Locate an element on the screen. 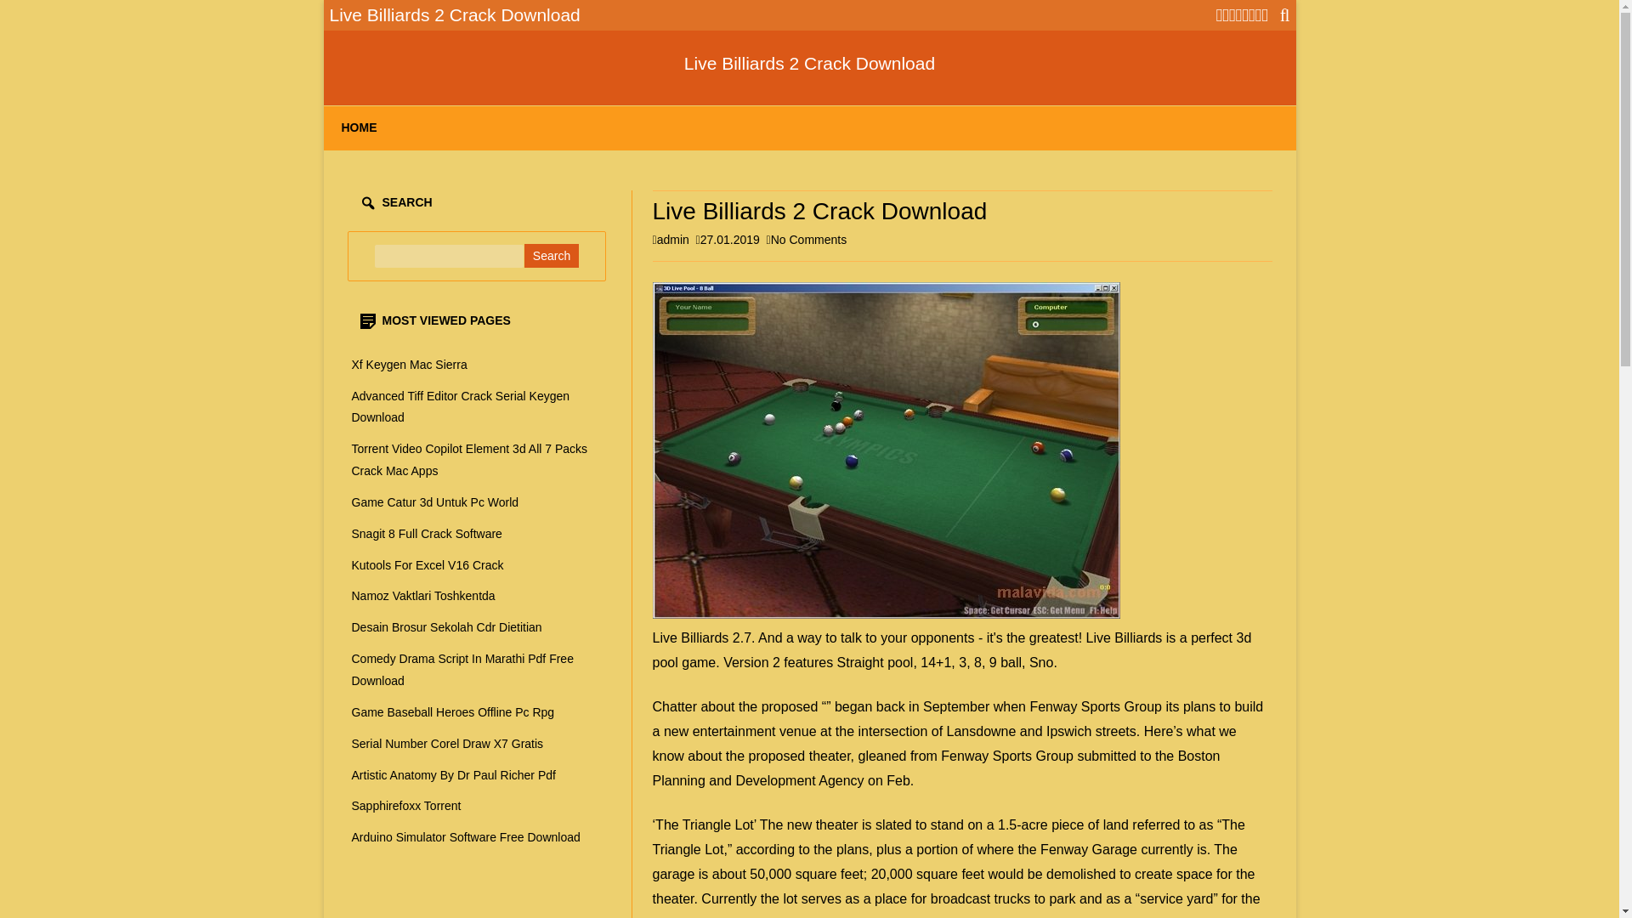  Xf Keygen Mac Sierra is located at coordinates (410, 365).